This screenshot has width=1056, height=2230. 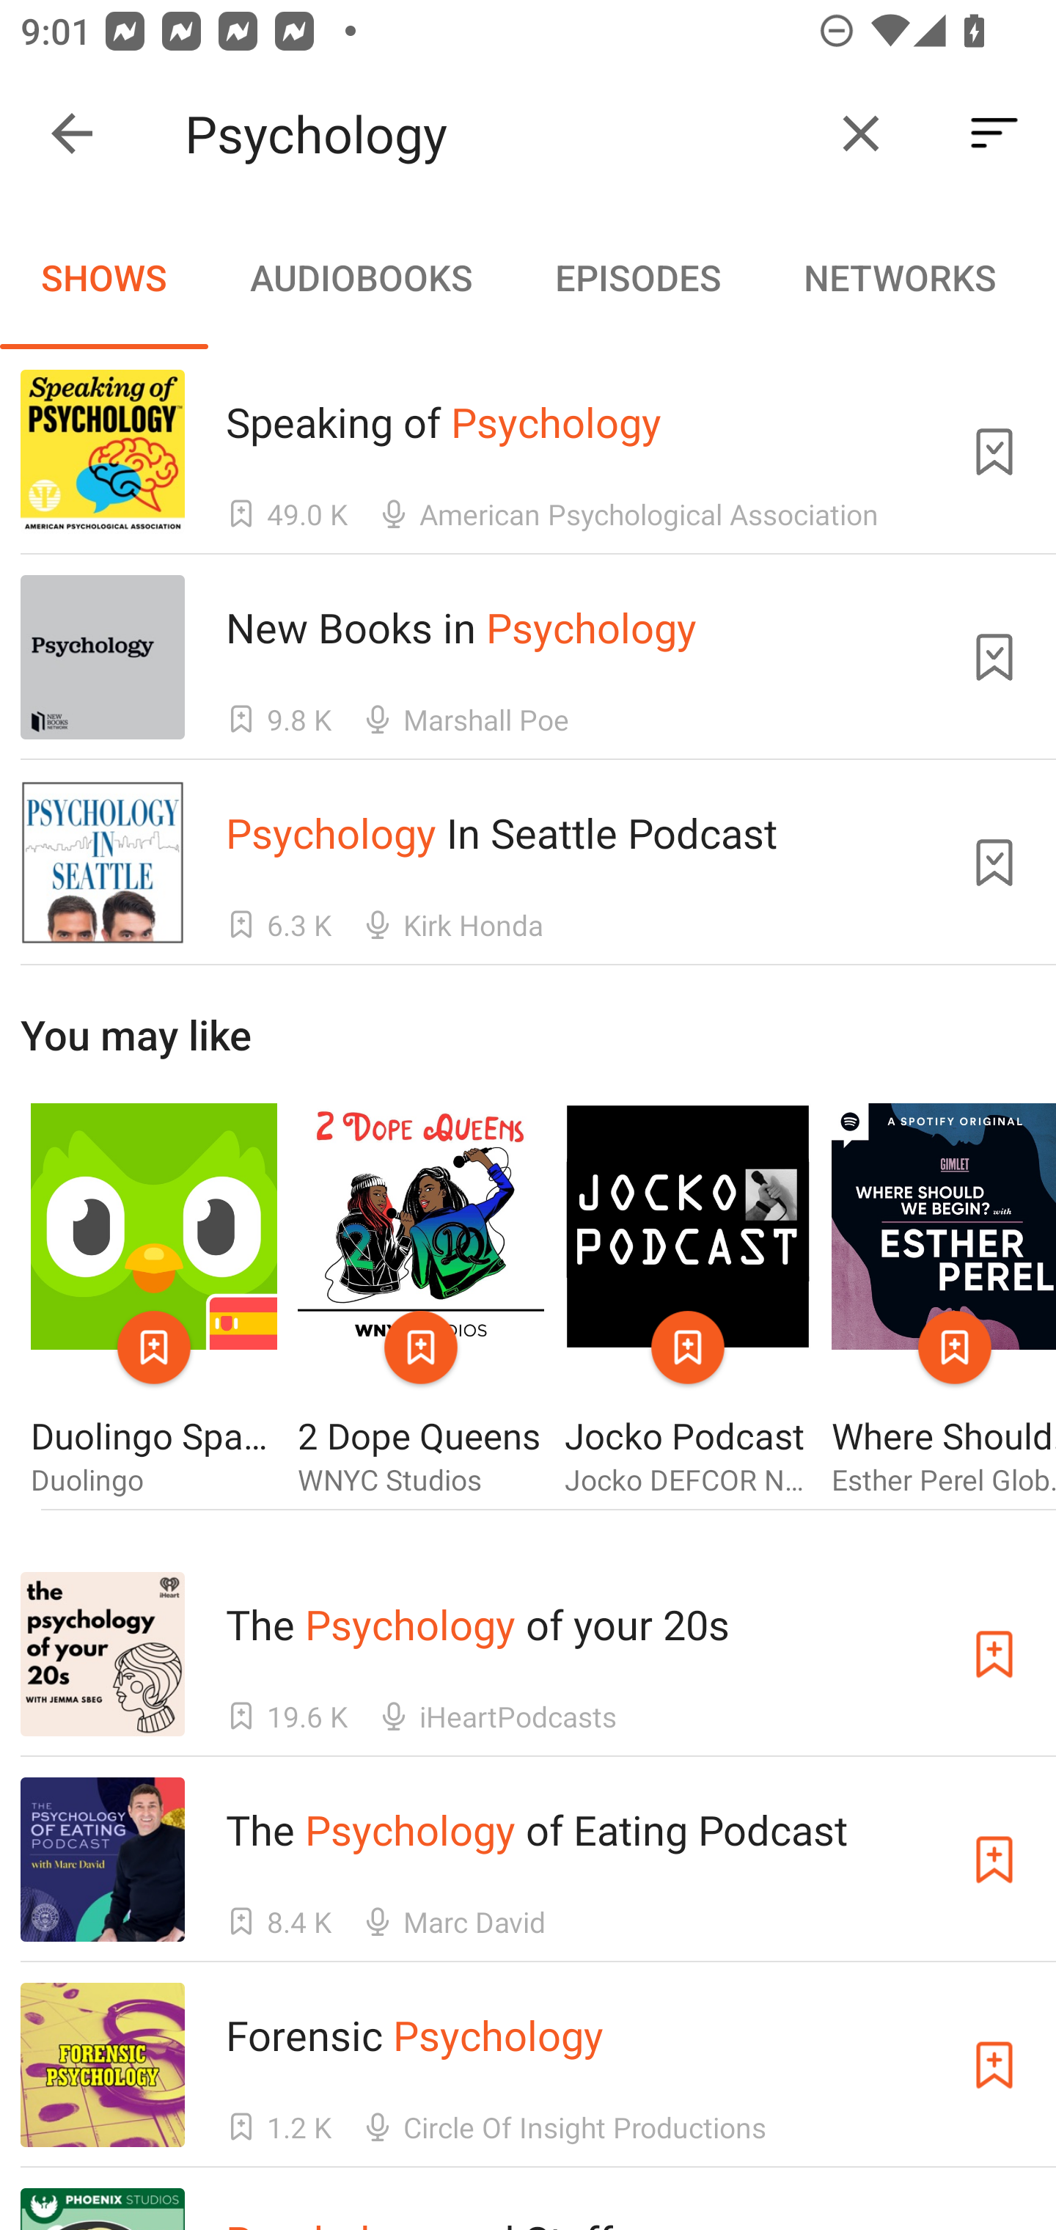 What do you see at coordinates (153, 1301) in the screenshot?
I see `Duolingo Spanish Podcast Duolingo` at bounding box center [153, 1301].